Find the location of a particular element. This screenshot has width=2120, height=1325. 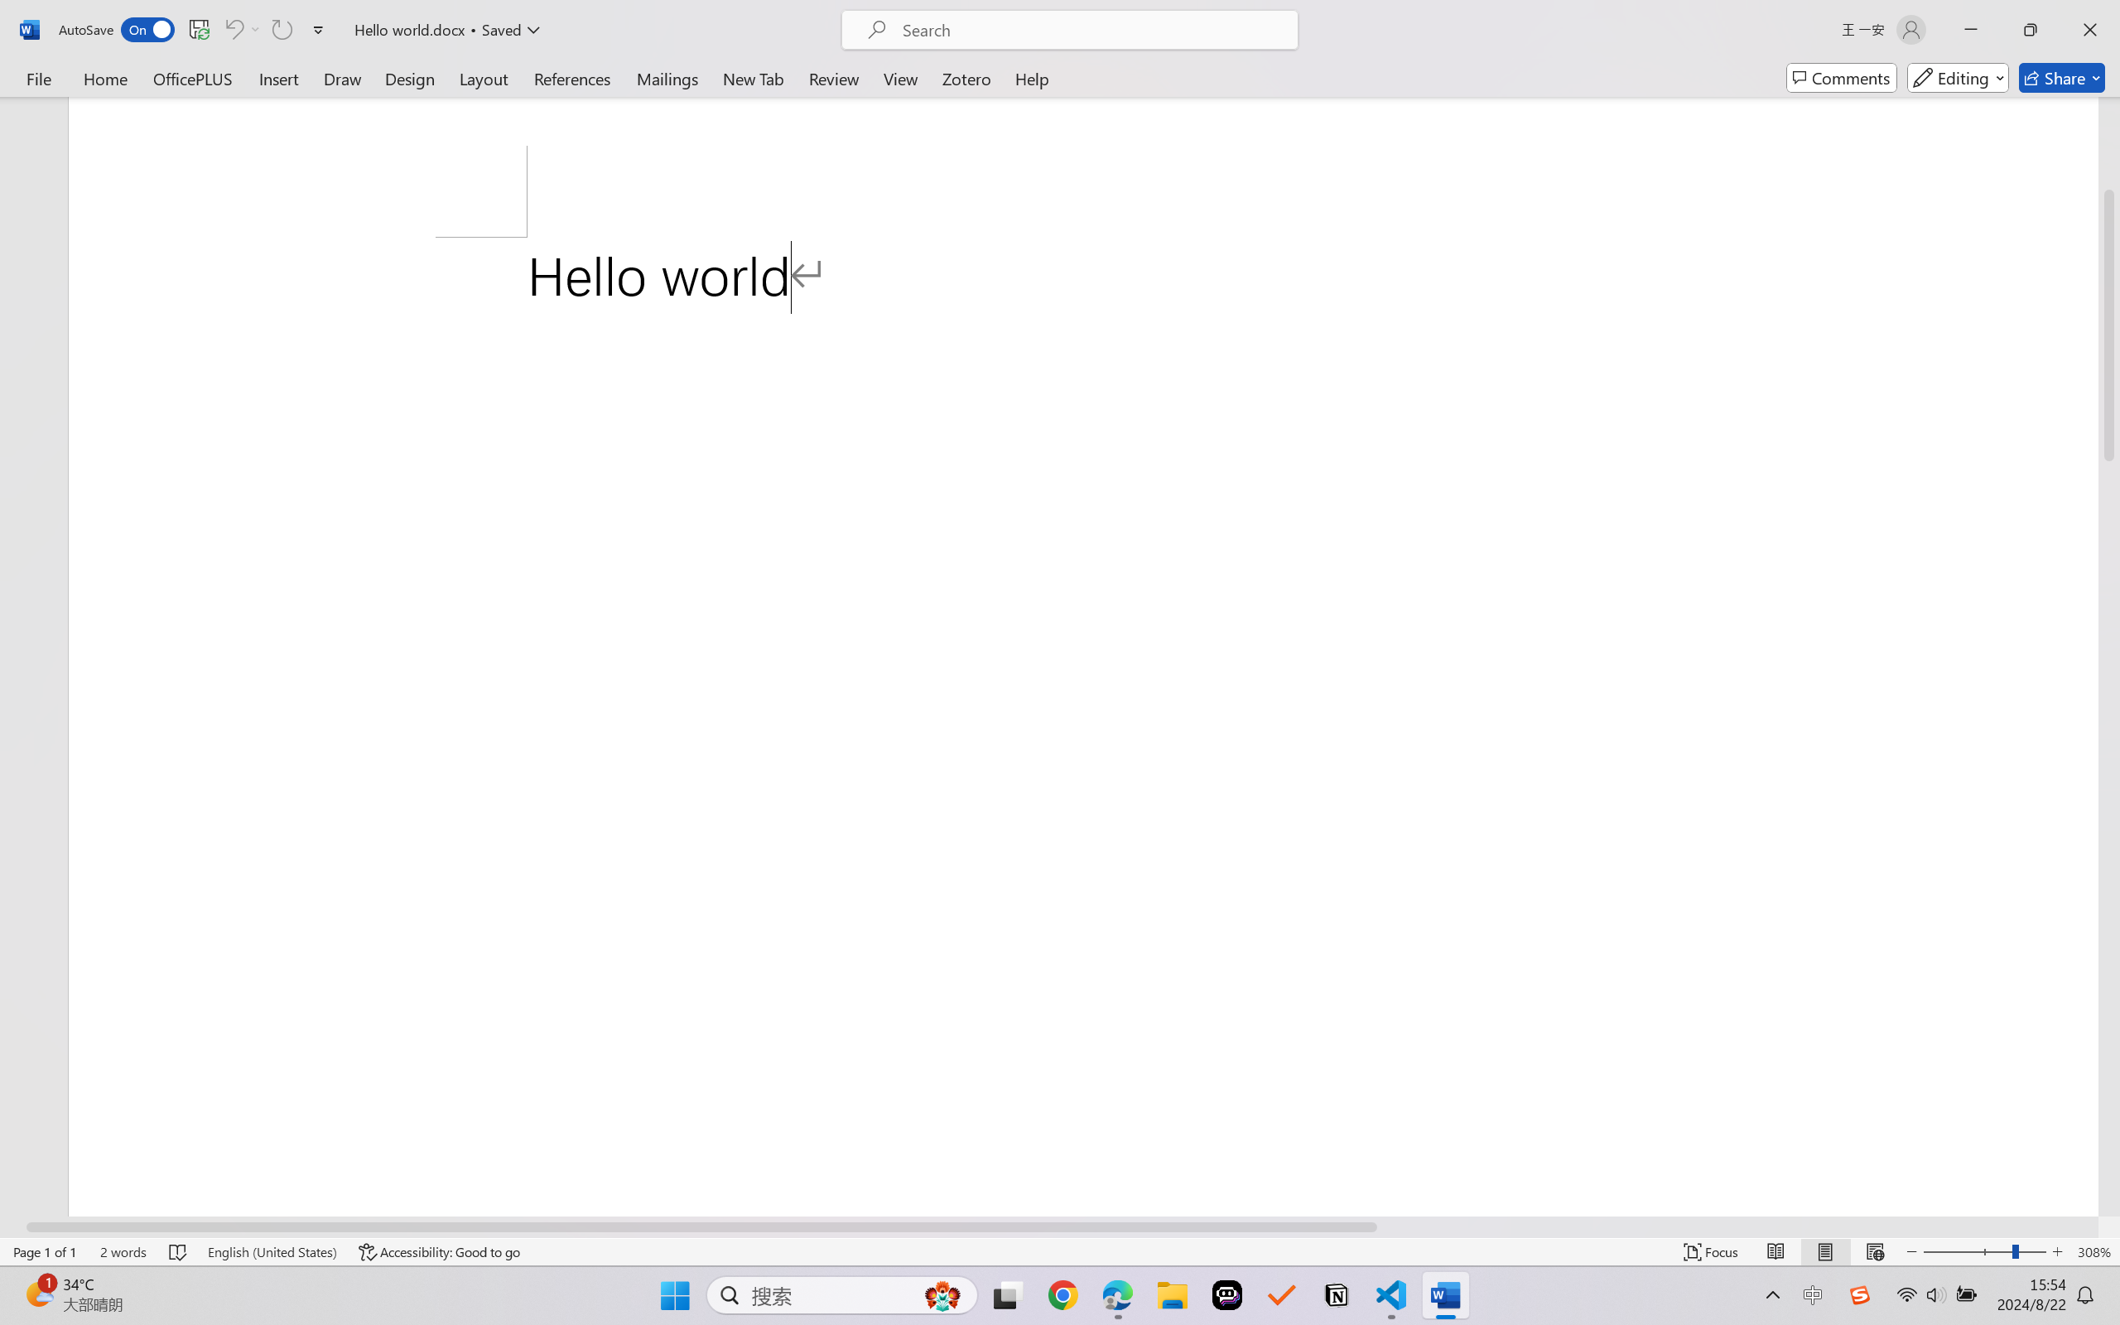

AutoSave is located at coordinates (118, 30).